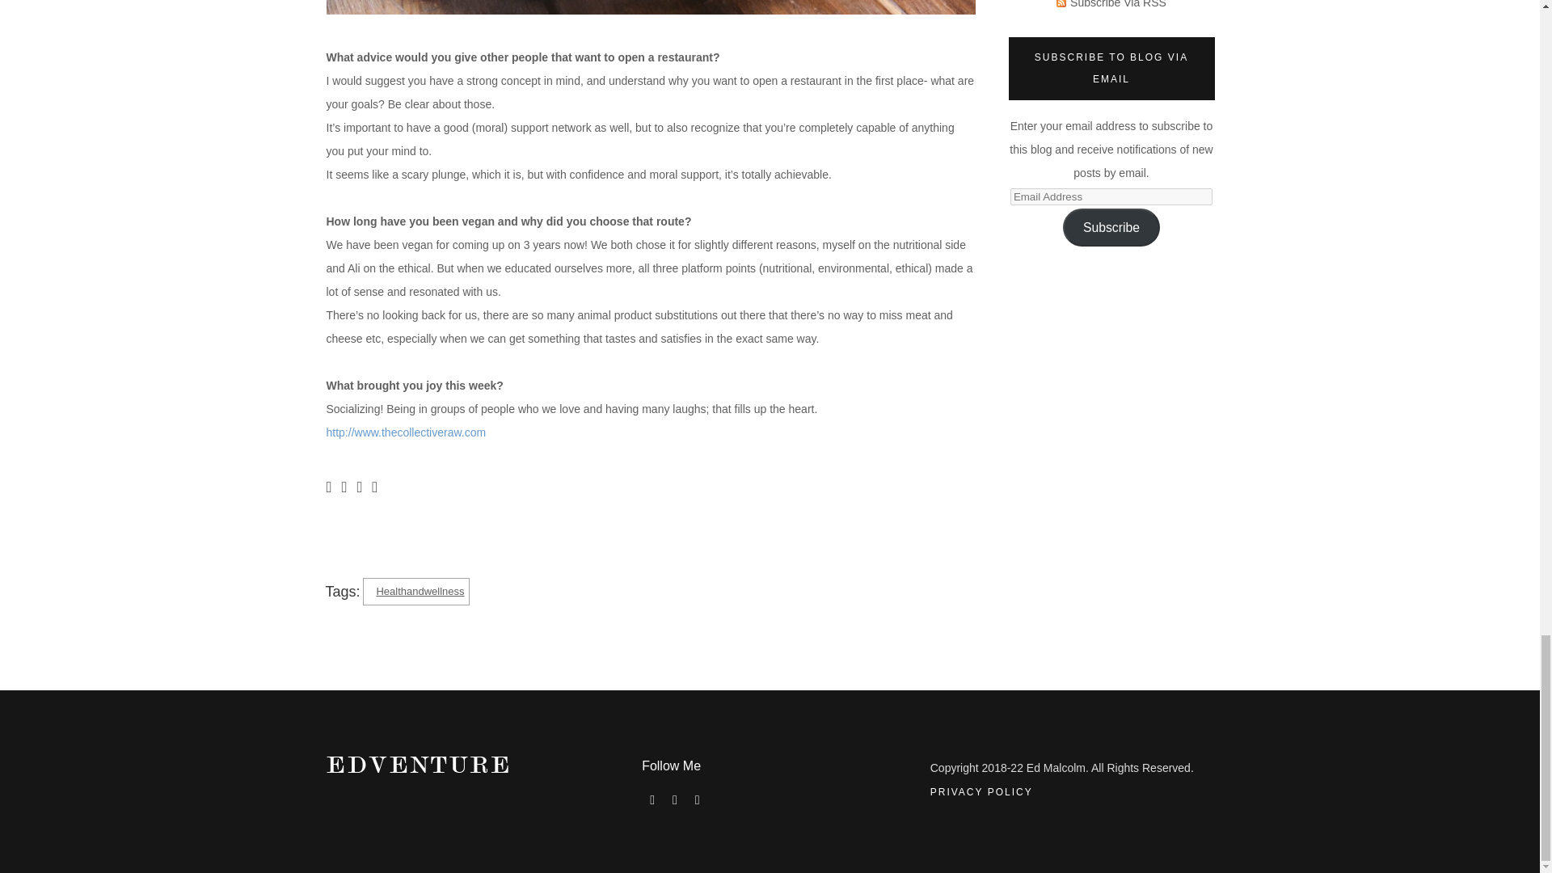 The width and height of the screenshot is (1552, 873). I want to click on Share on Facebook, so click(328, 485).